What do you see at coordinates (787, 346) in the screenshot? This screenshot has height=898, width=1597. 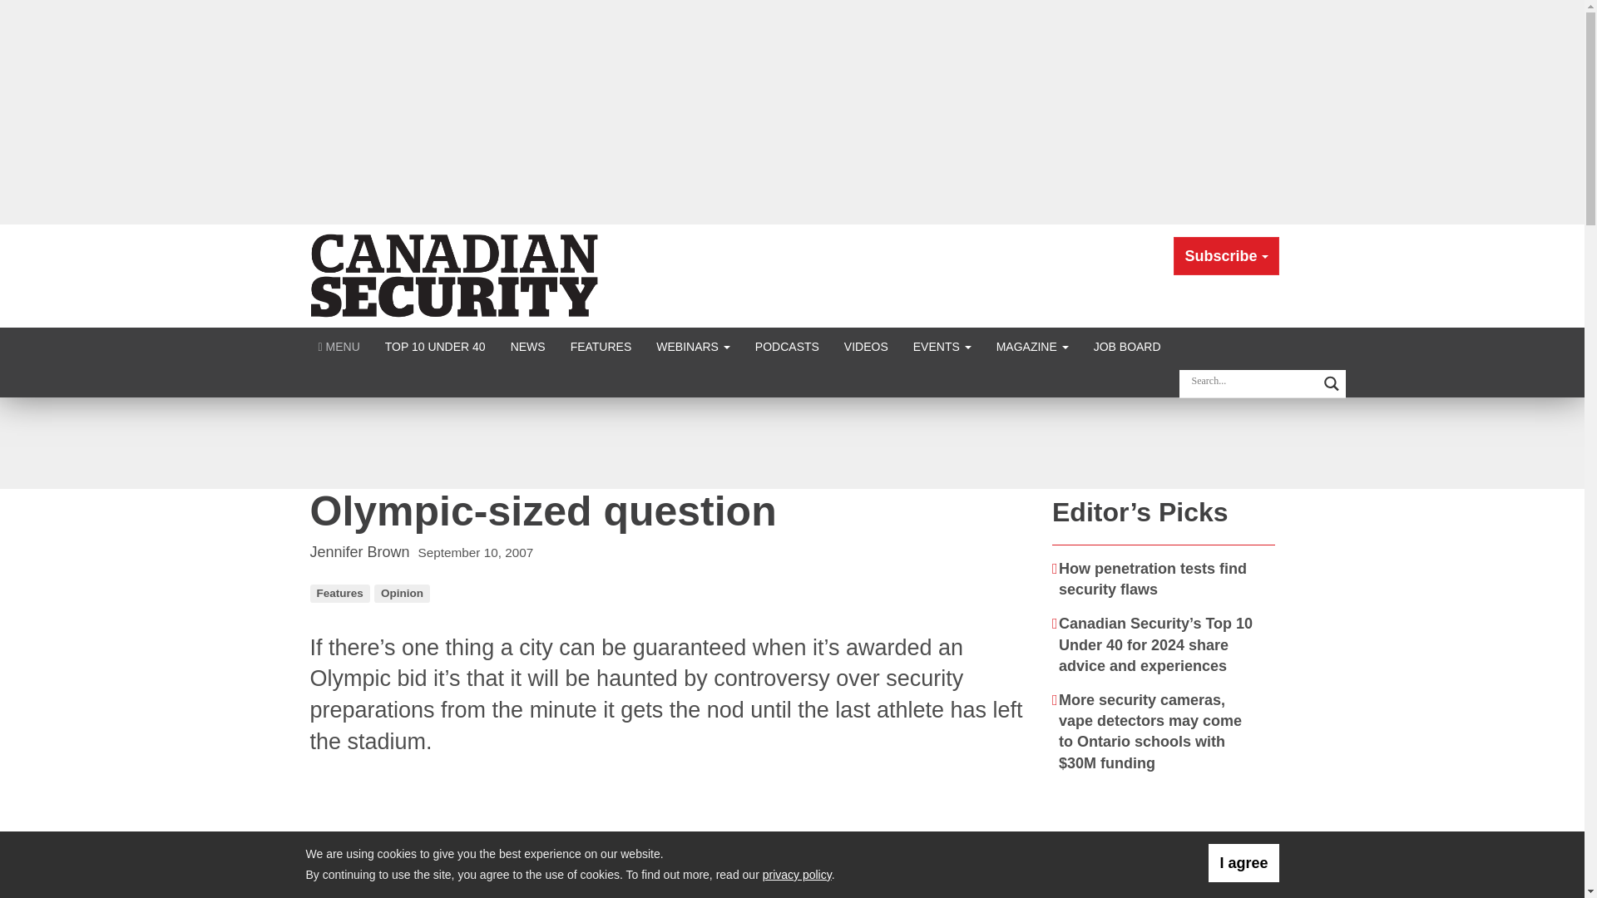 I see `PODCASTS` at bounding box center [787, 346].